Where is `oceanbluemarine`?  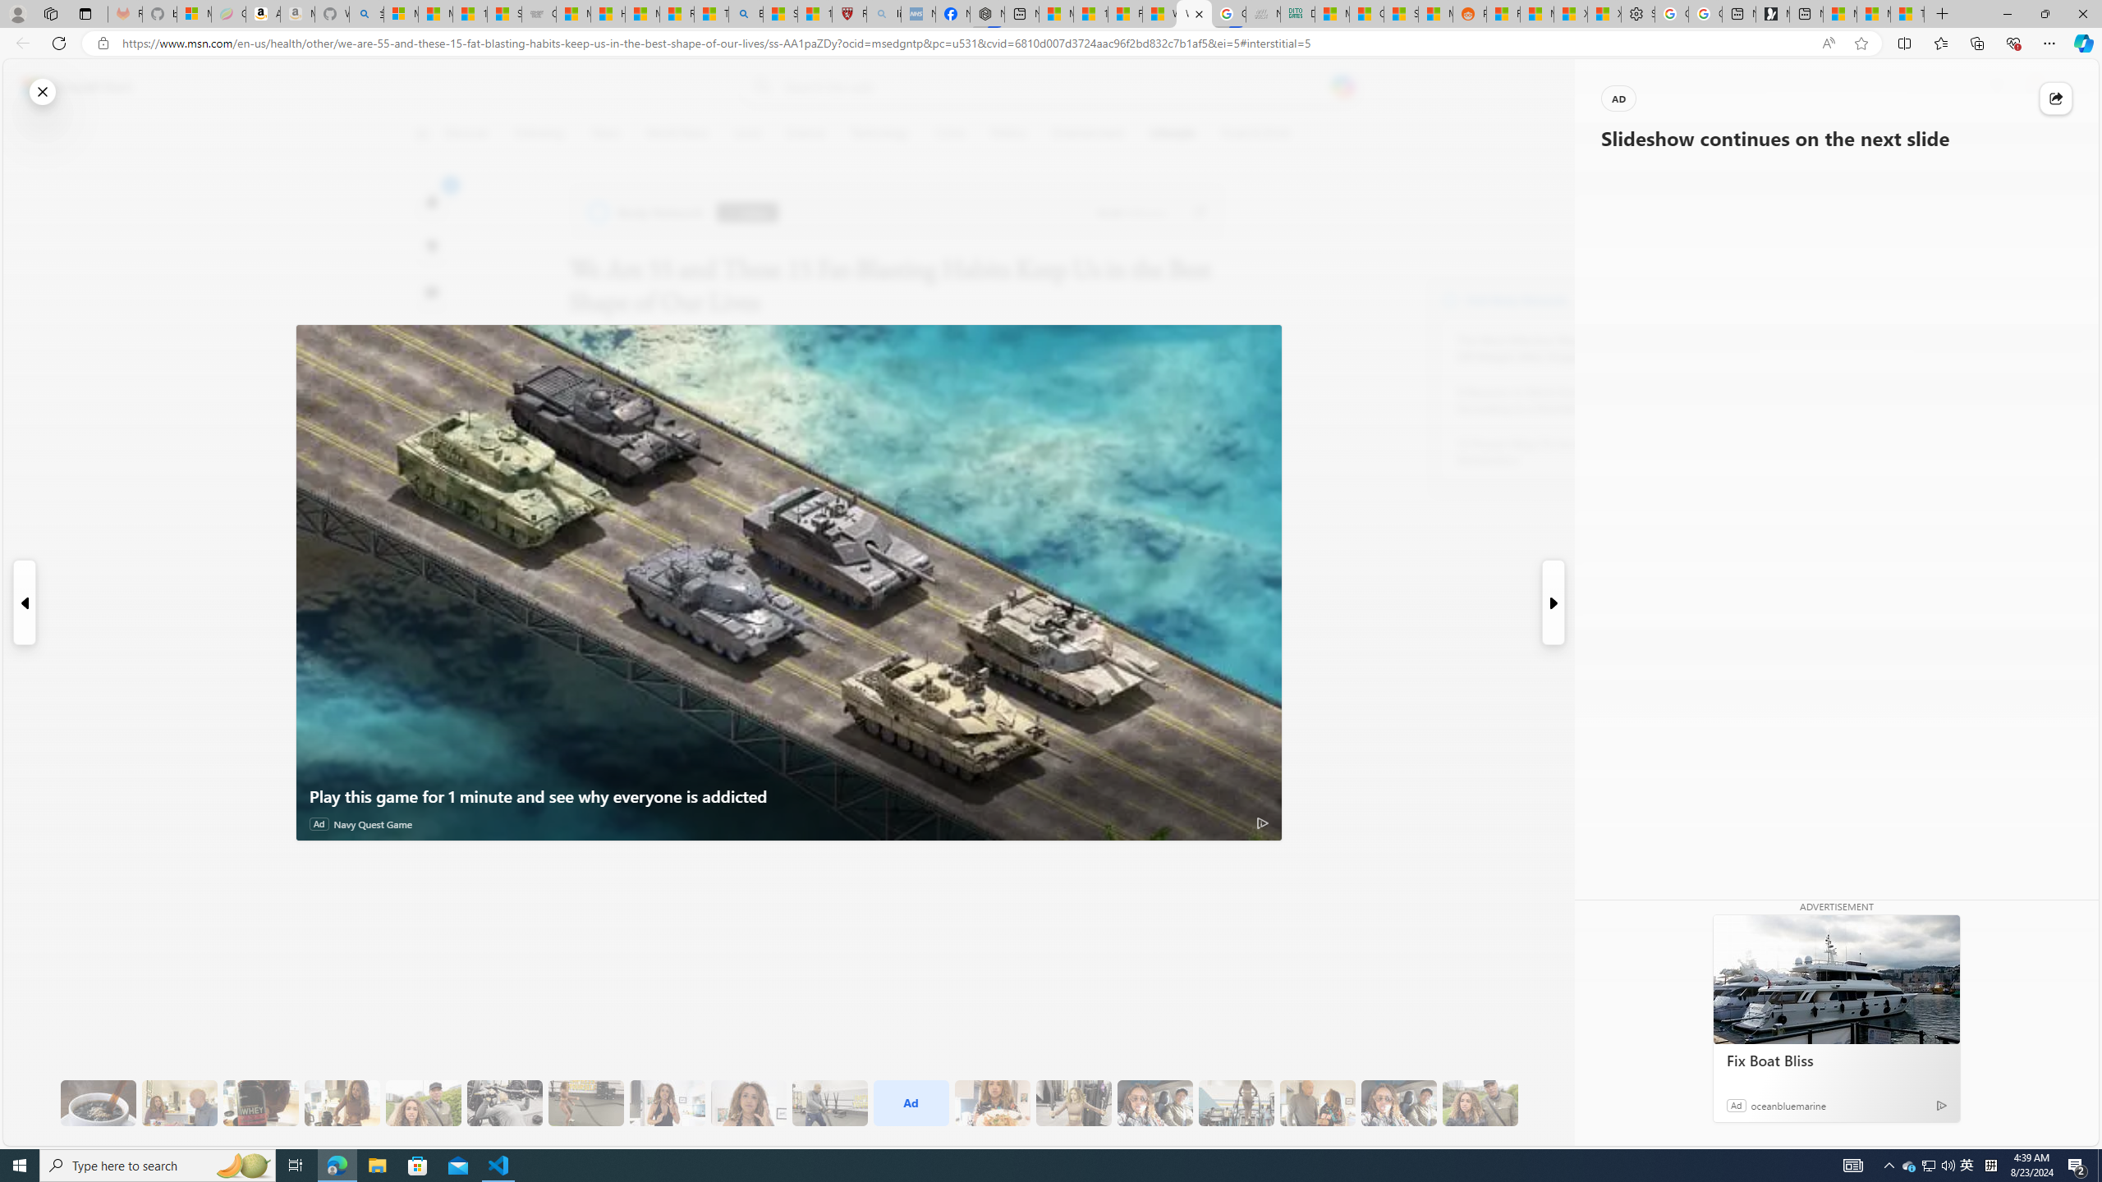 oceanbluemarine is located at coordinates (1788, 1105).